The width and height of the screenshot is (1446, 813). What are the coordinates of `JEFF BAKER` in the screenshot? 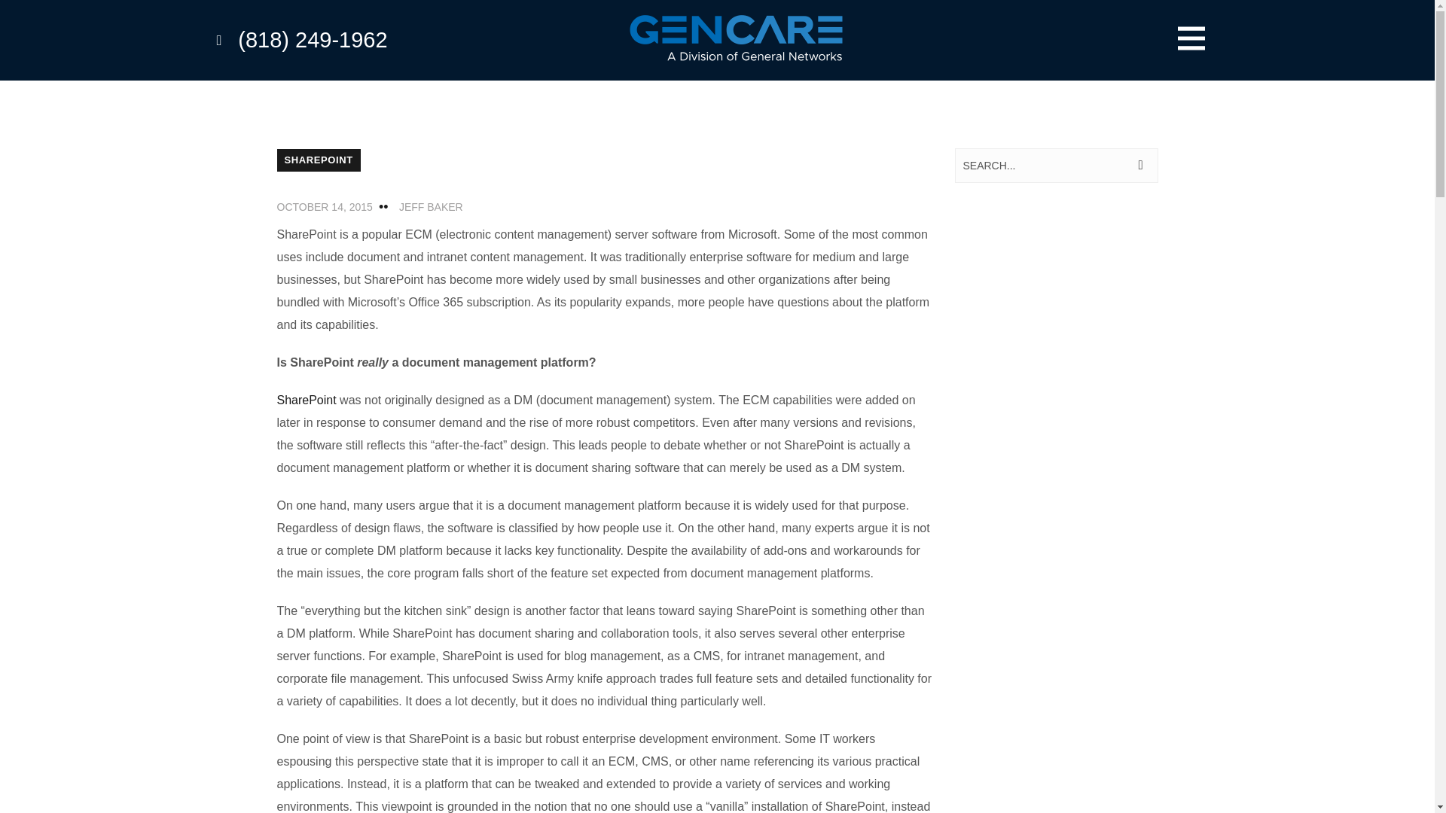 It's located at (431, 206).